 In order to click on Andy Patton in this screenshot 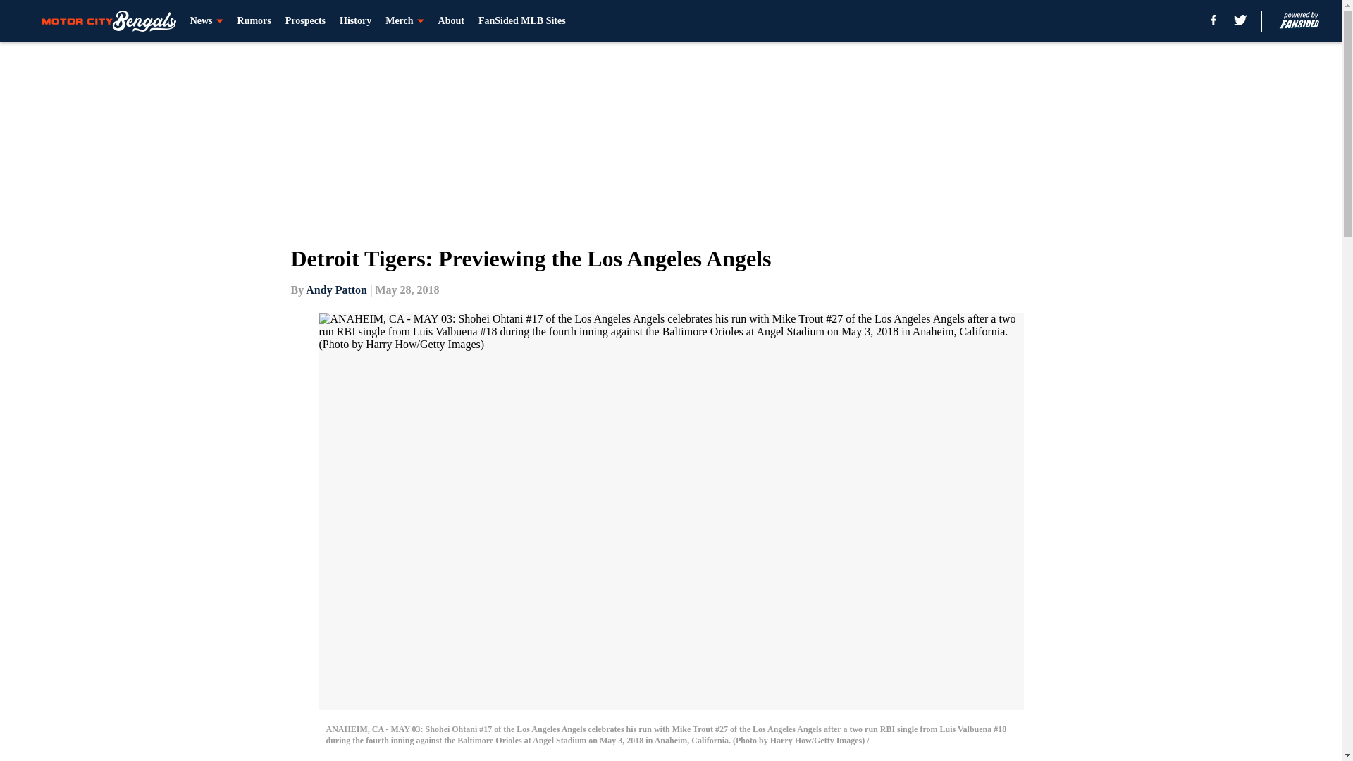, I will do `click(335, 290)`.